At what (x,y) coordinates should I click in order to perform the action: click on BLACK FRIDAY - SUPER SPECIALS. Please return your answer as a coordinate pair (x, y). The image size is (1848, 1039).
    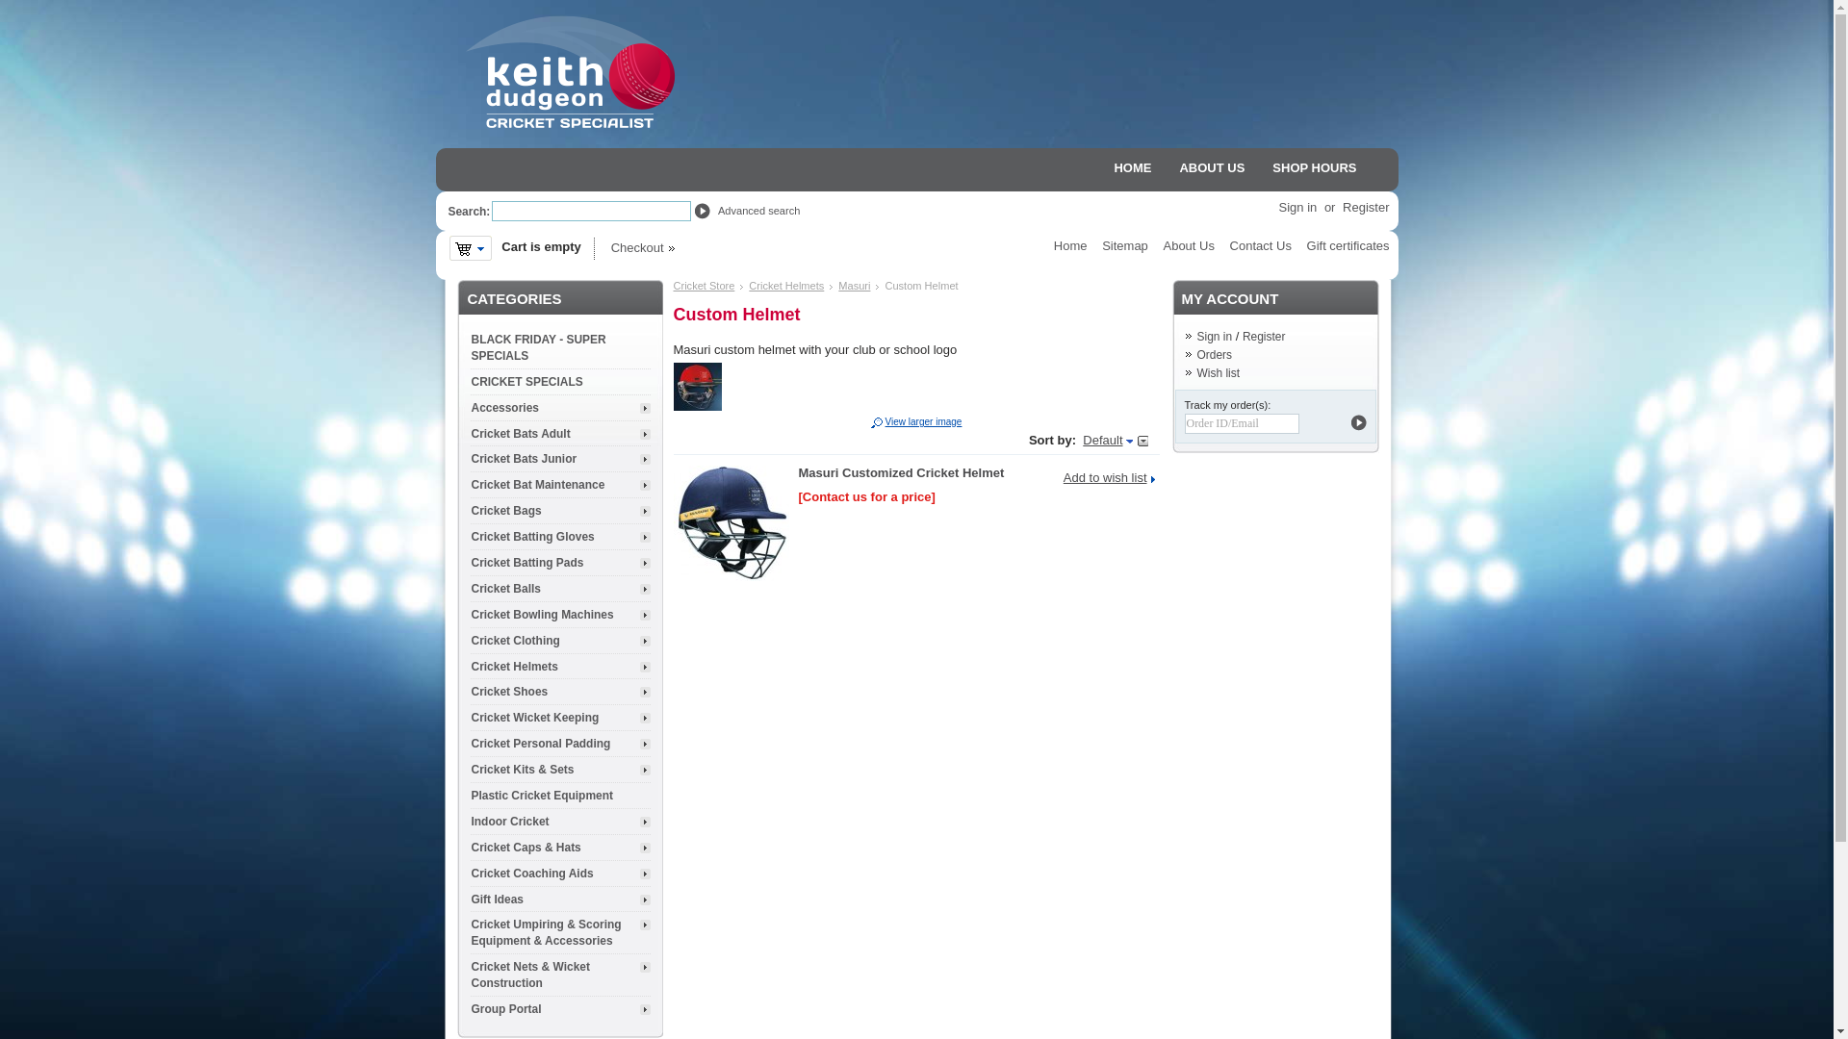
    Looking at the image, I should click on (560, 348).